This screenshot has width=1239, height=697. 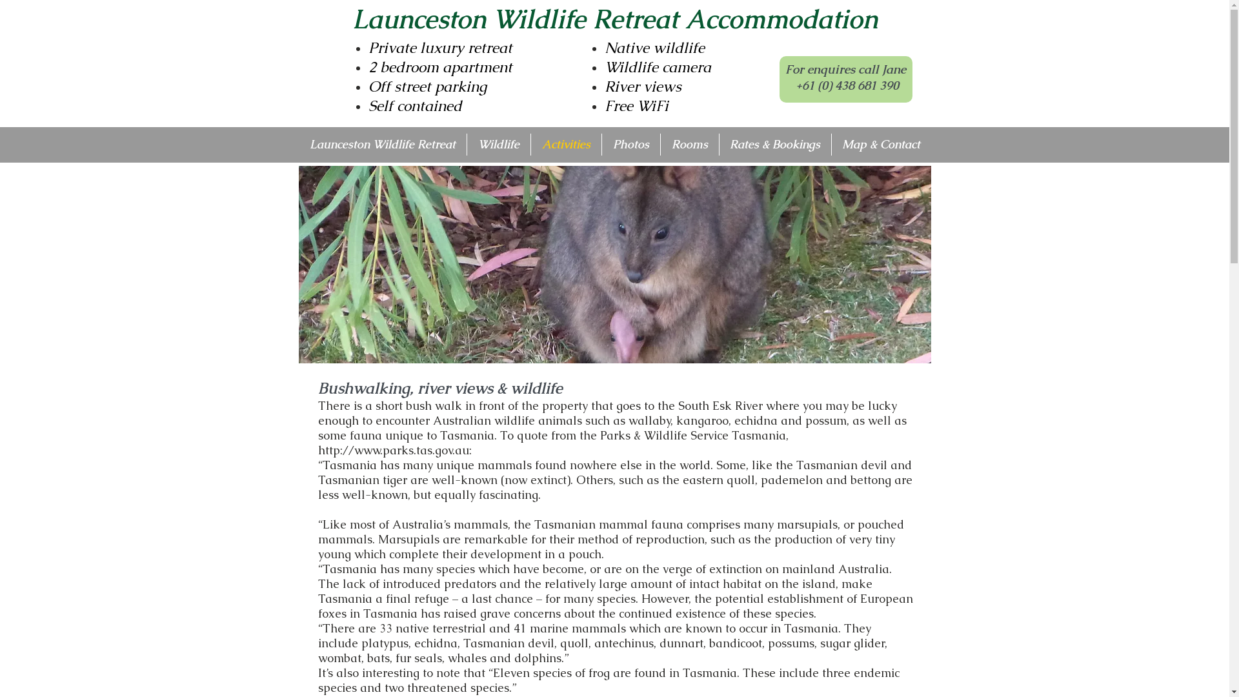 I want to click on http://www.parks.tas.gov.au, so click(x=392, y=450).